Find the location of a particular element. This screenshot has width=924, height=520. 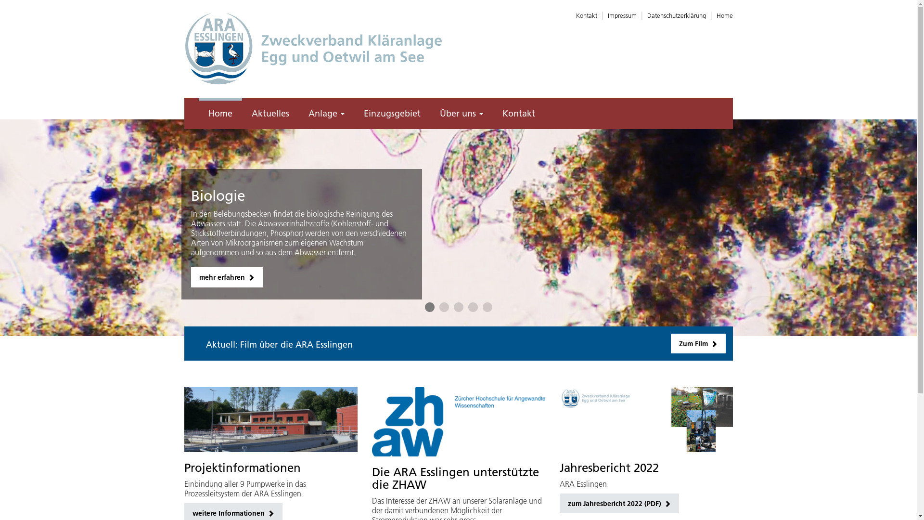

Aktuelles is located at coordinates (270, 114).